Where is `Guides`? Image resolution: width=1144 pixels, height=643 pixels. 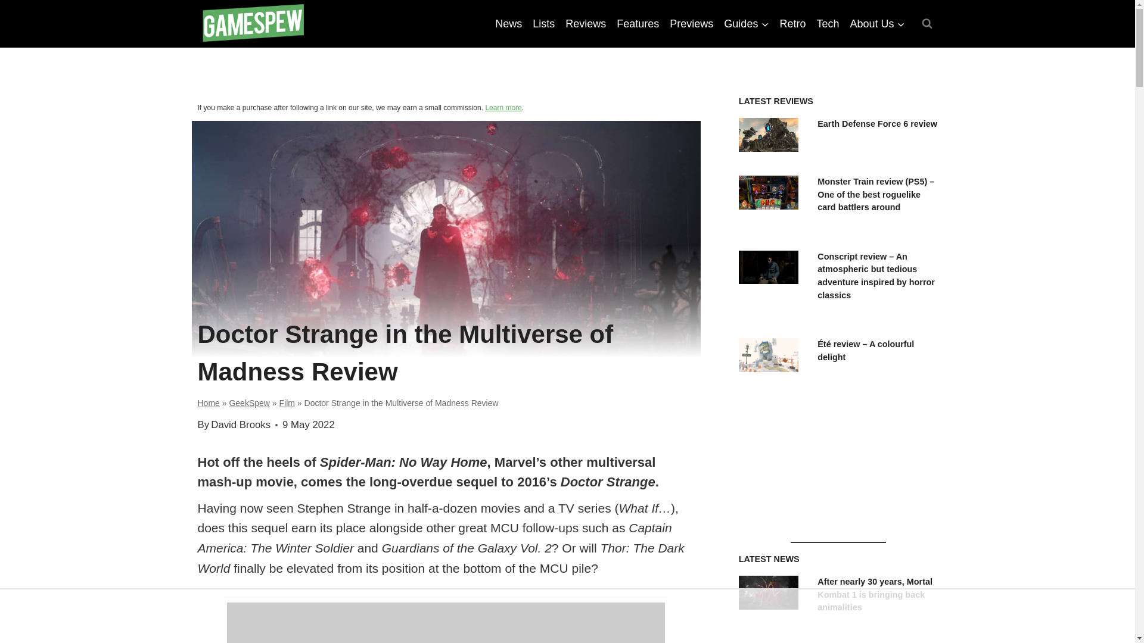
Guides is located at coordinates (746, 24).